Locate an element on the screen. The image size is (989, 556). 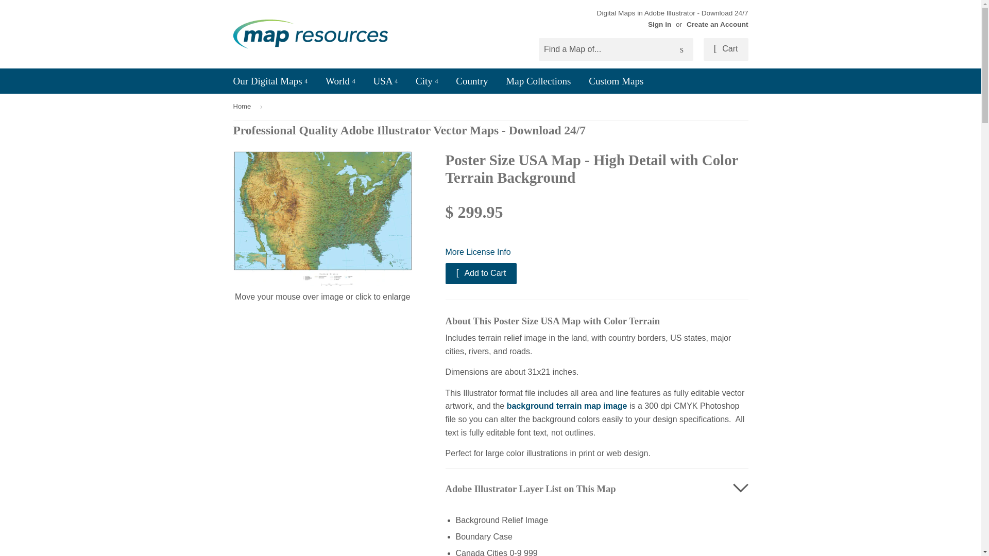
Search is located at coordinates (681, 49).